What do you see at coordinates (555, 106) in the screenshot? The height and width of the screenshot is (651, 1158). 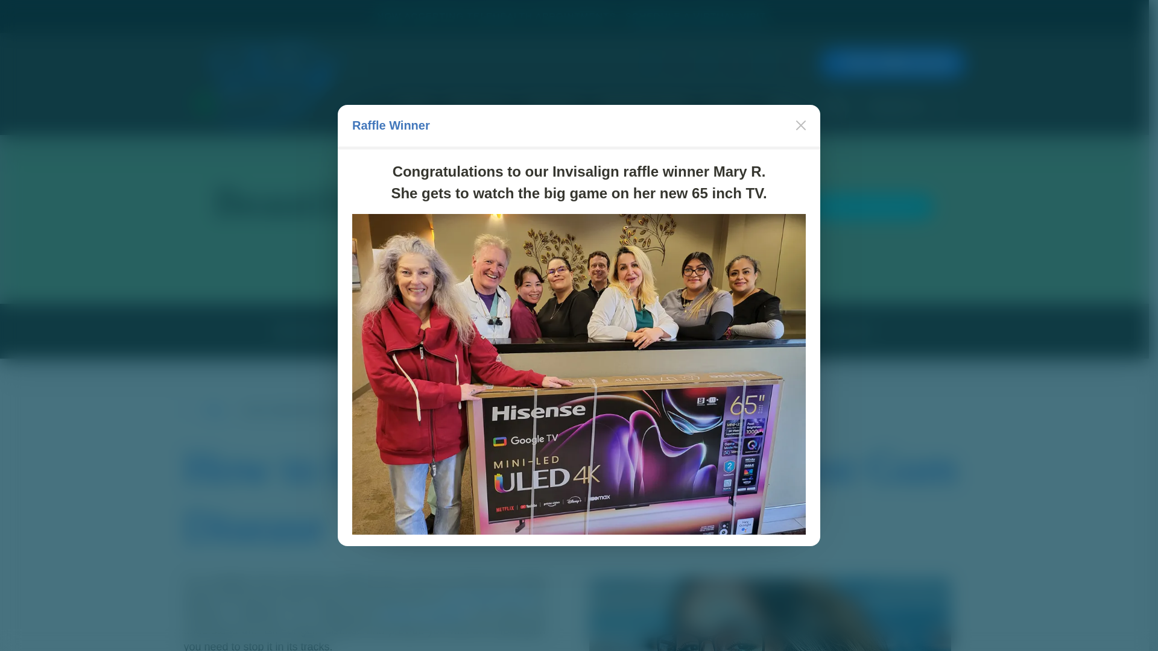 I see `Services` at bounding box center [555, 106].